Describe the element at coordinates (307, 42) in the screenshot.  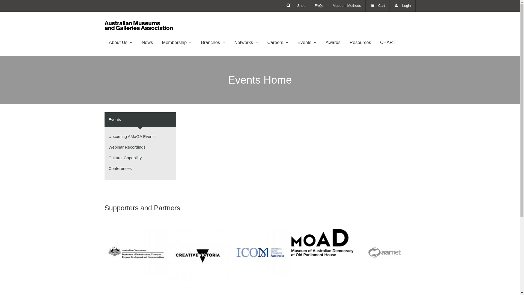
I see `Events` at that location.